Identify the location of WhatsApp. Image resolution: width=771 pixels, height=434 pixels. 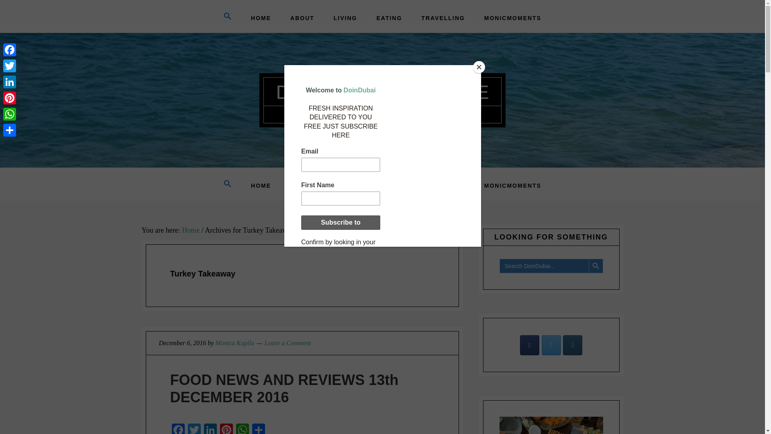
(243, 429).